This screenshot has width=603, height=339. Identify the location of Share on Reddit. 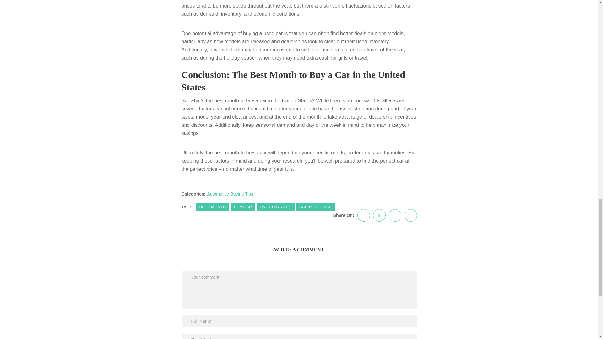
(411, 215).